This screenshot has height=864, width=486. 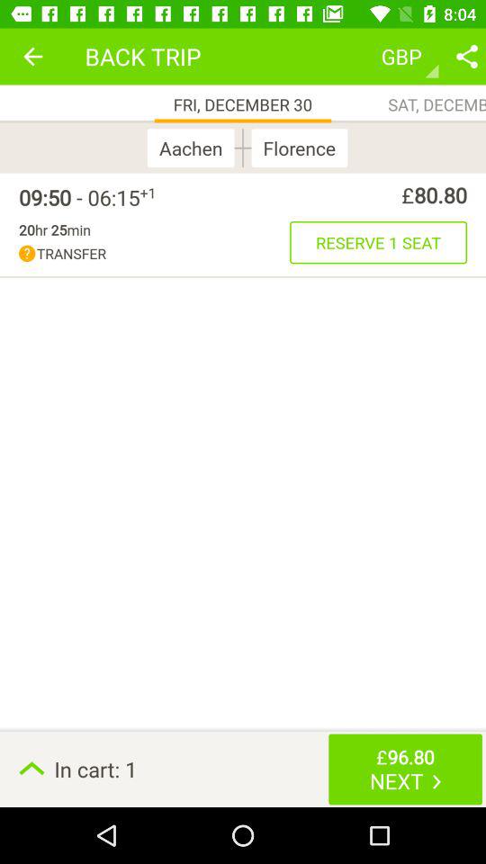 I want to click on jump until the florence icon, so click(x=295, y=148).